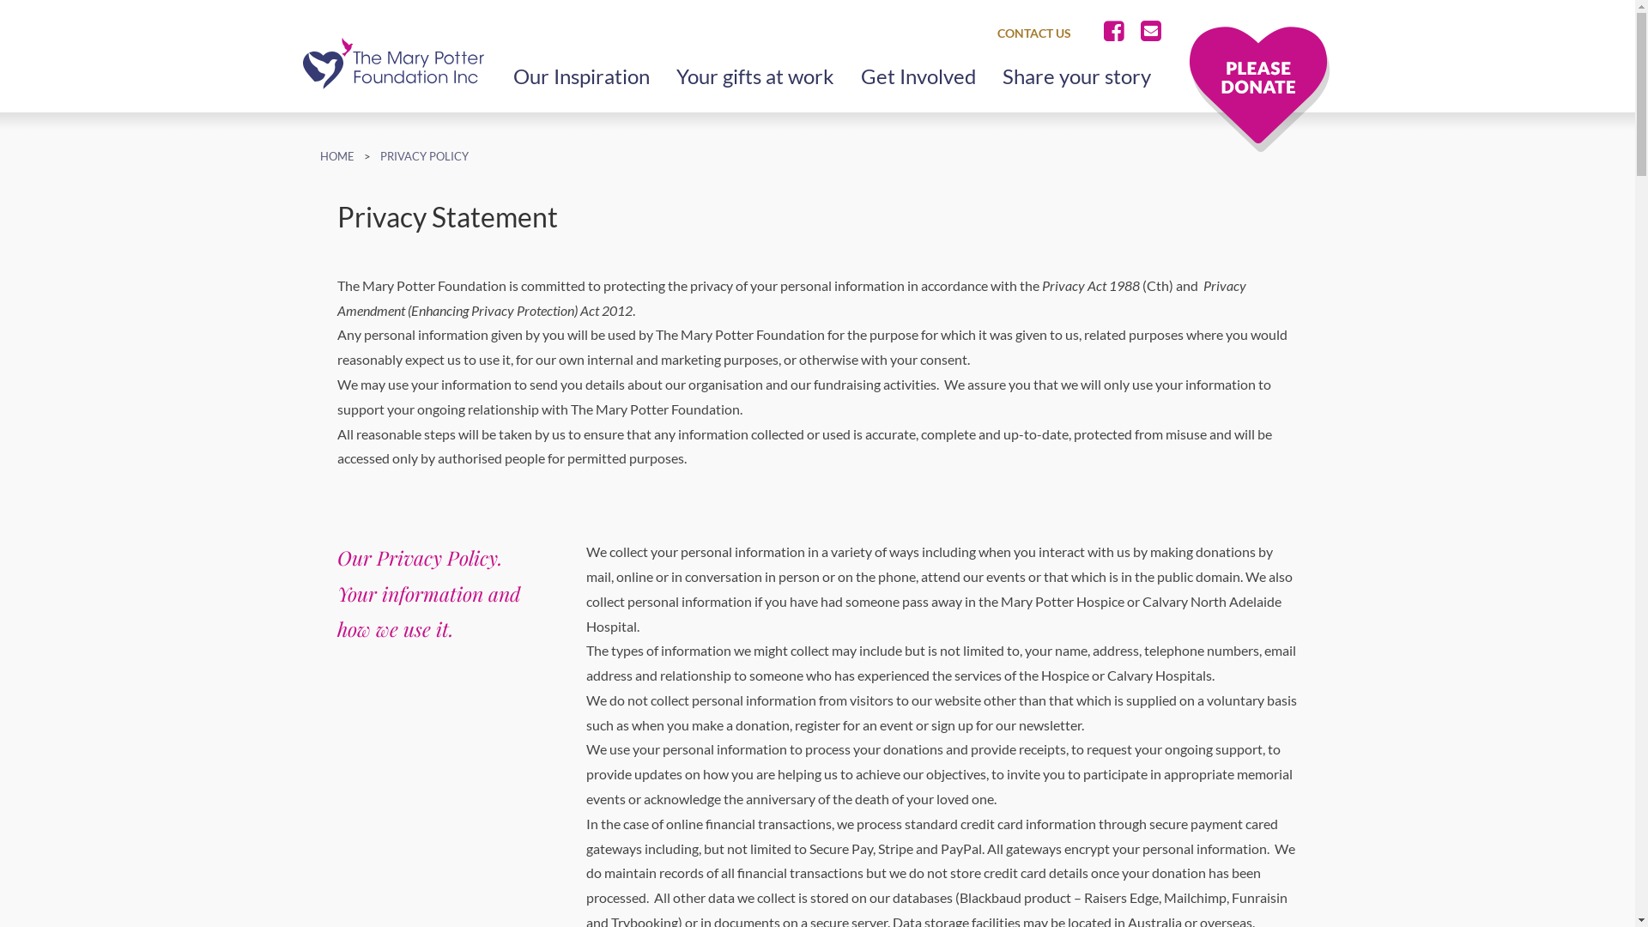 Image resolution: width=1648 pixels, height=927 pixels. What do you see at coordinates (1150, 32) in the screenshot?
I see `Email Us` at bounding box center [1150, 32].